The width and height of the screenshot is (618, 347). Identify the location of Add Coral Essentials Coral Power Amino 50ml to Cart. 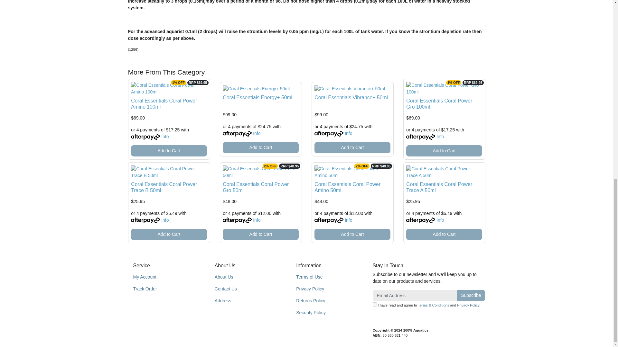
(352, 234).